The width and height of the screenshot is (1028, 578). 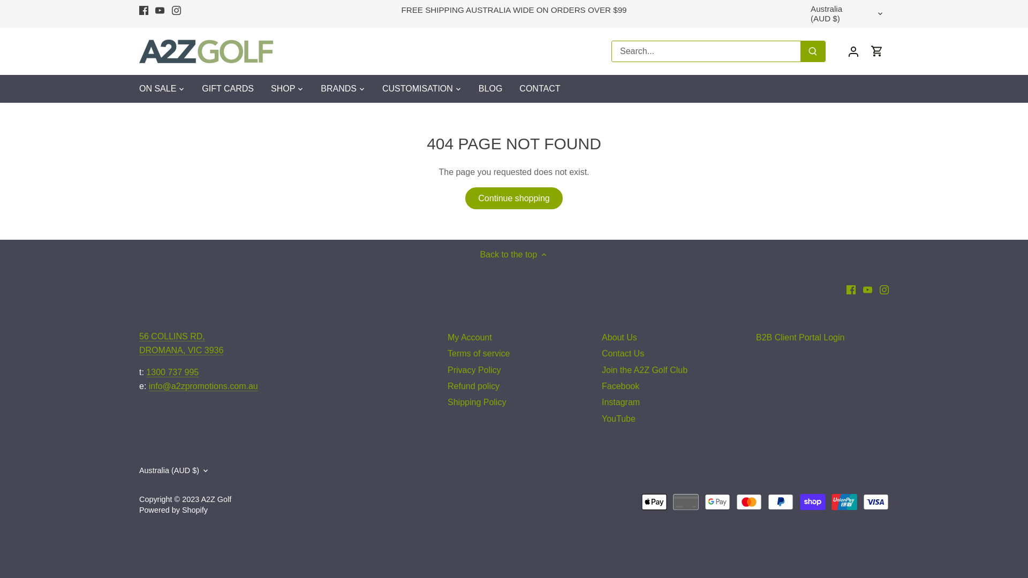 I want to click on YouTube, so click(x=619, y=419).